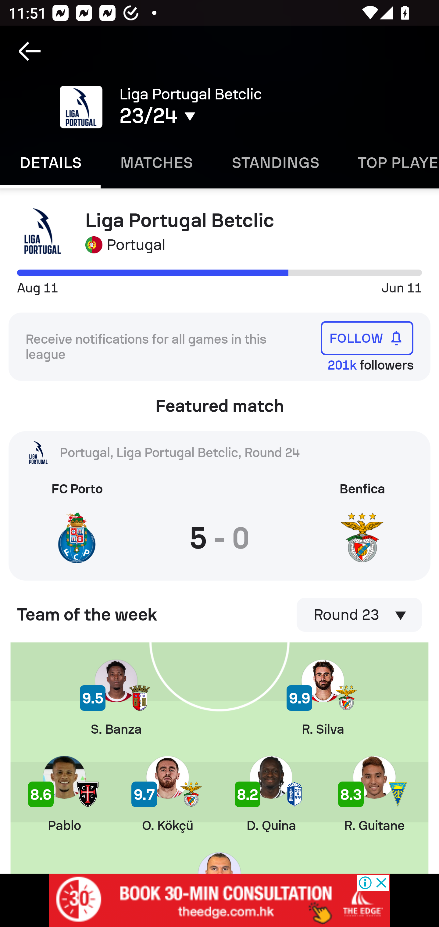  I want to click on Standings STANDINGS, so click(275, 163).